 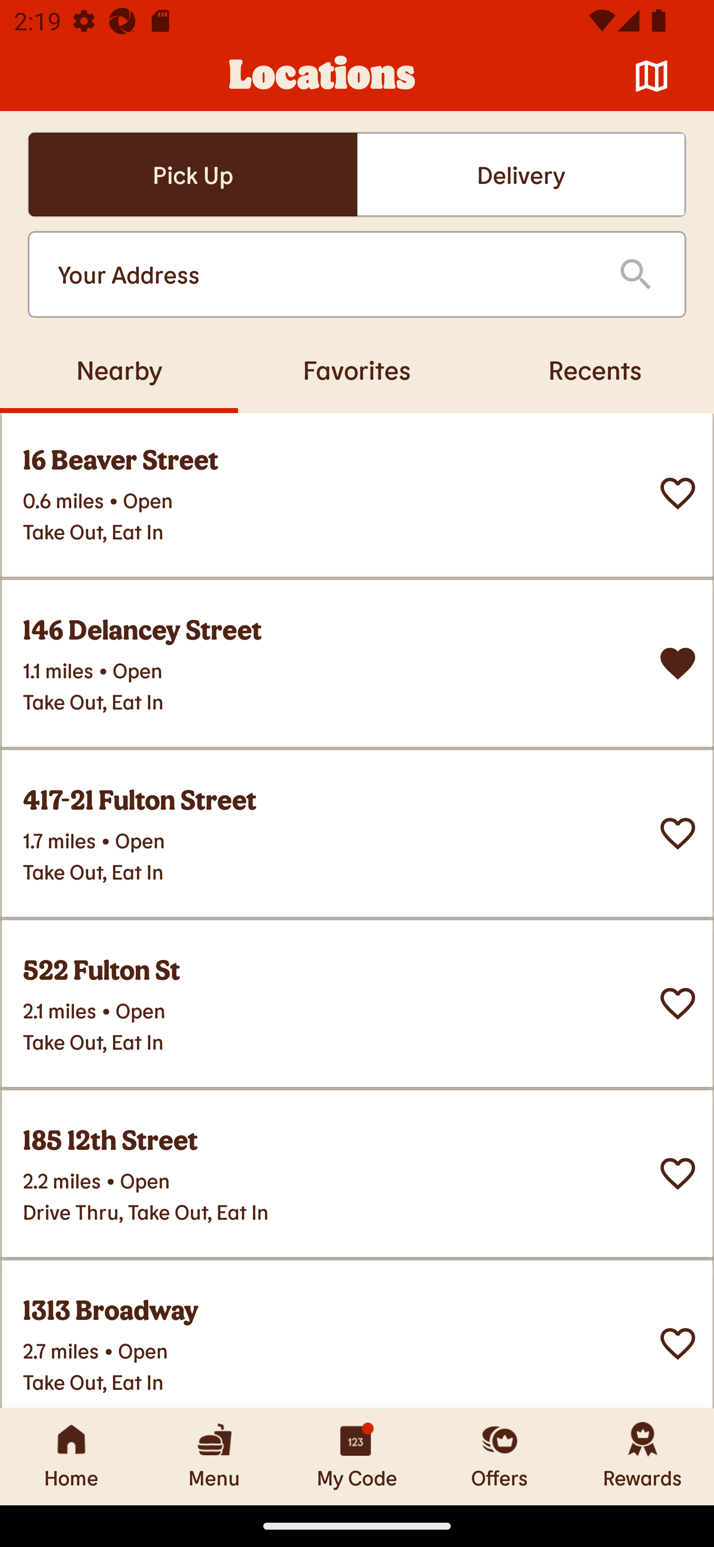 What do you see at coordinates (322, 275) in the screenshot?
I see `Your Address` at bounding box center [322, 275].